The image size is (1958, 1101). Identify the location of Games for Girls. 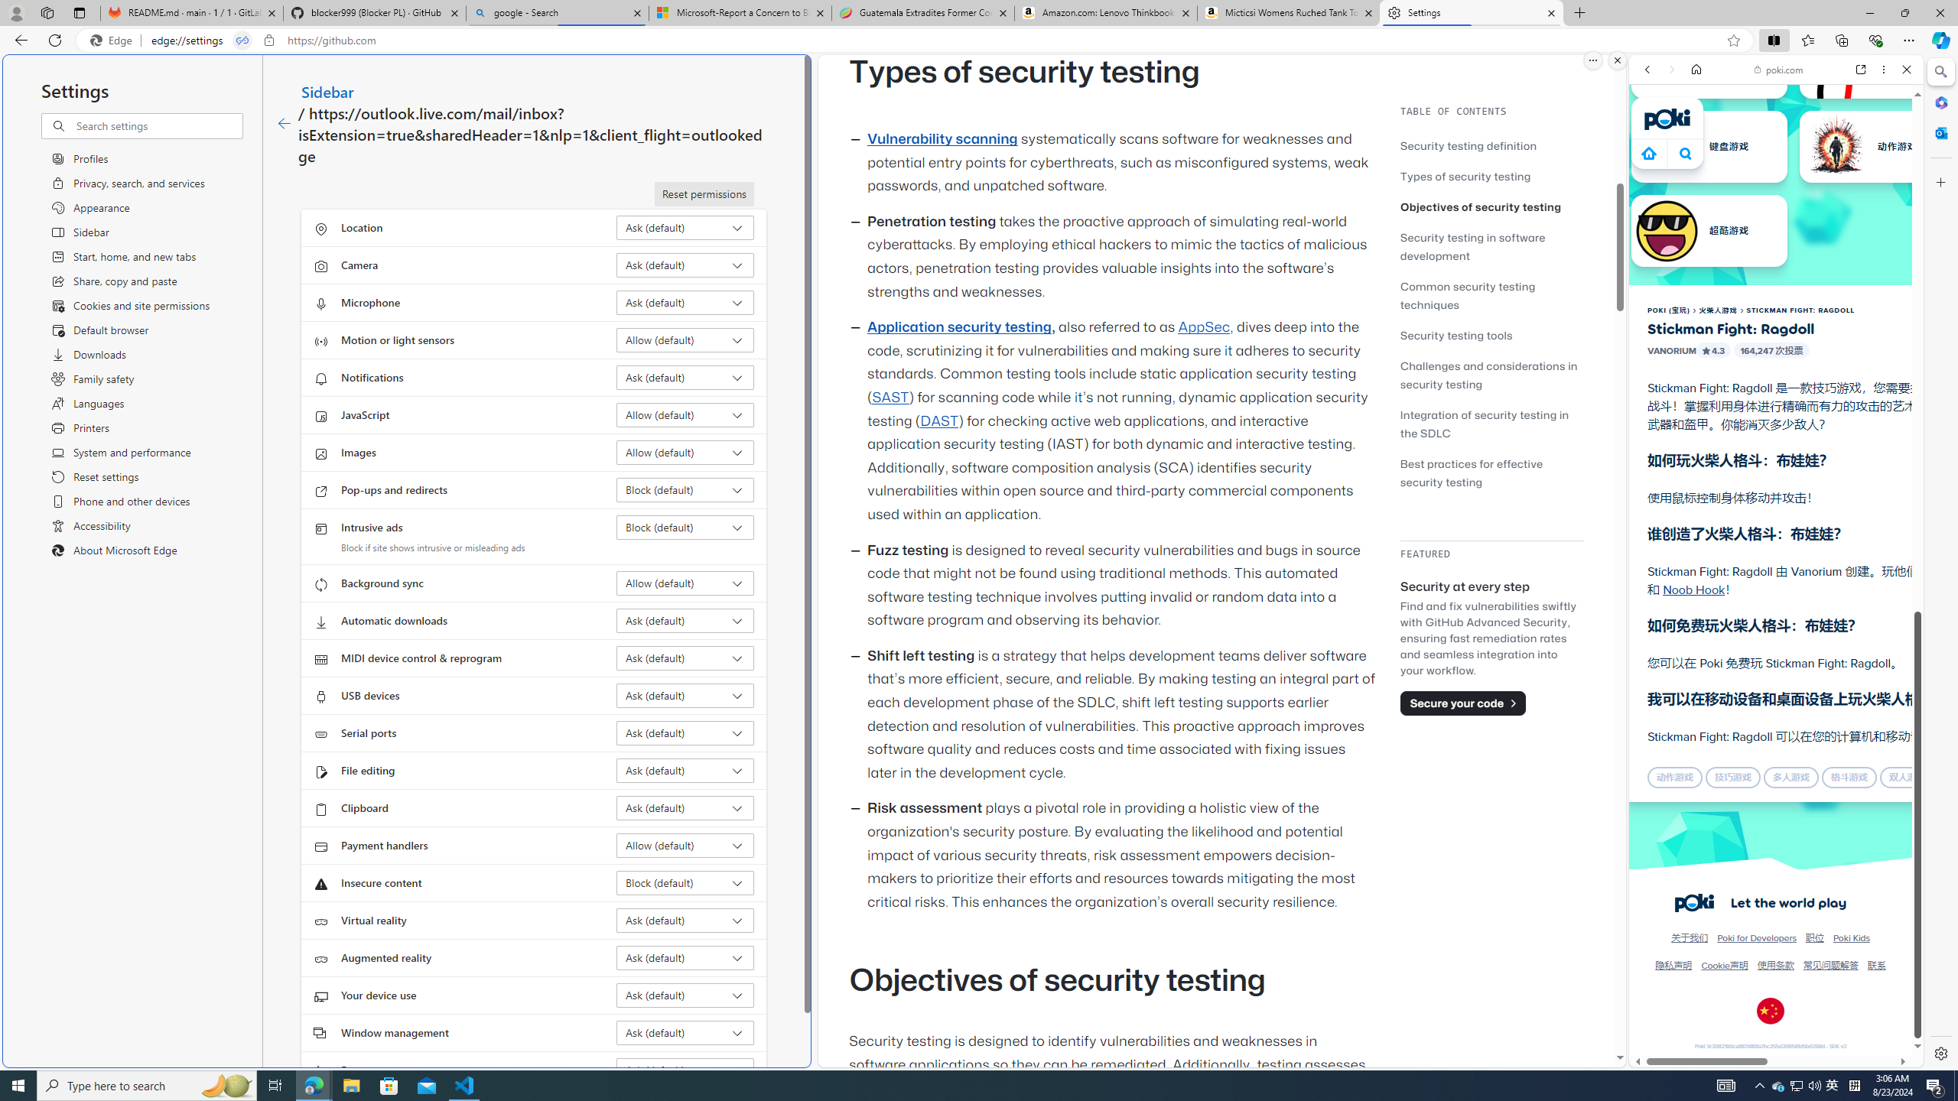
(1776, 546).